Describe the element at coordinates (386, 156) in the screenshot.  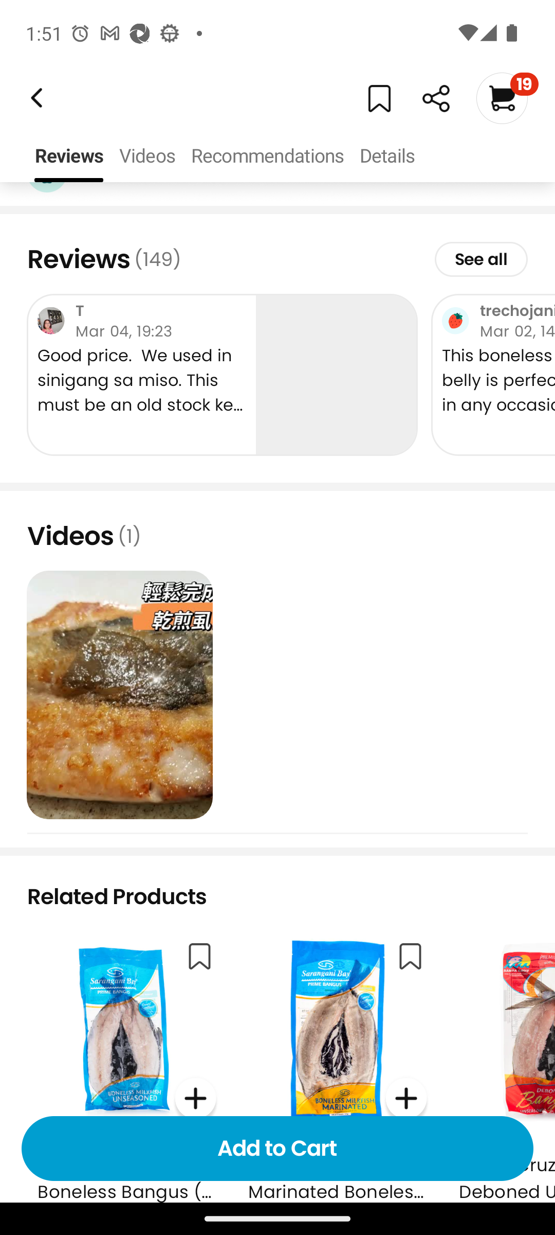
I see `Details` at that location.